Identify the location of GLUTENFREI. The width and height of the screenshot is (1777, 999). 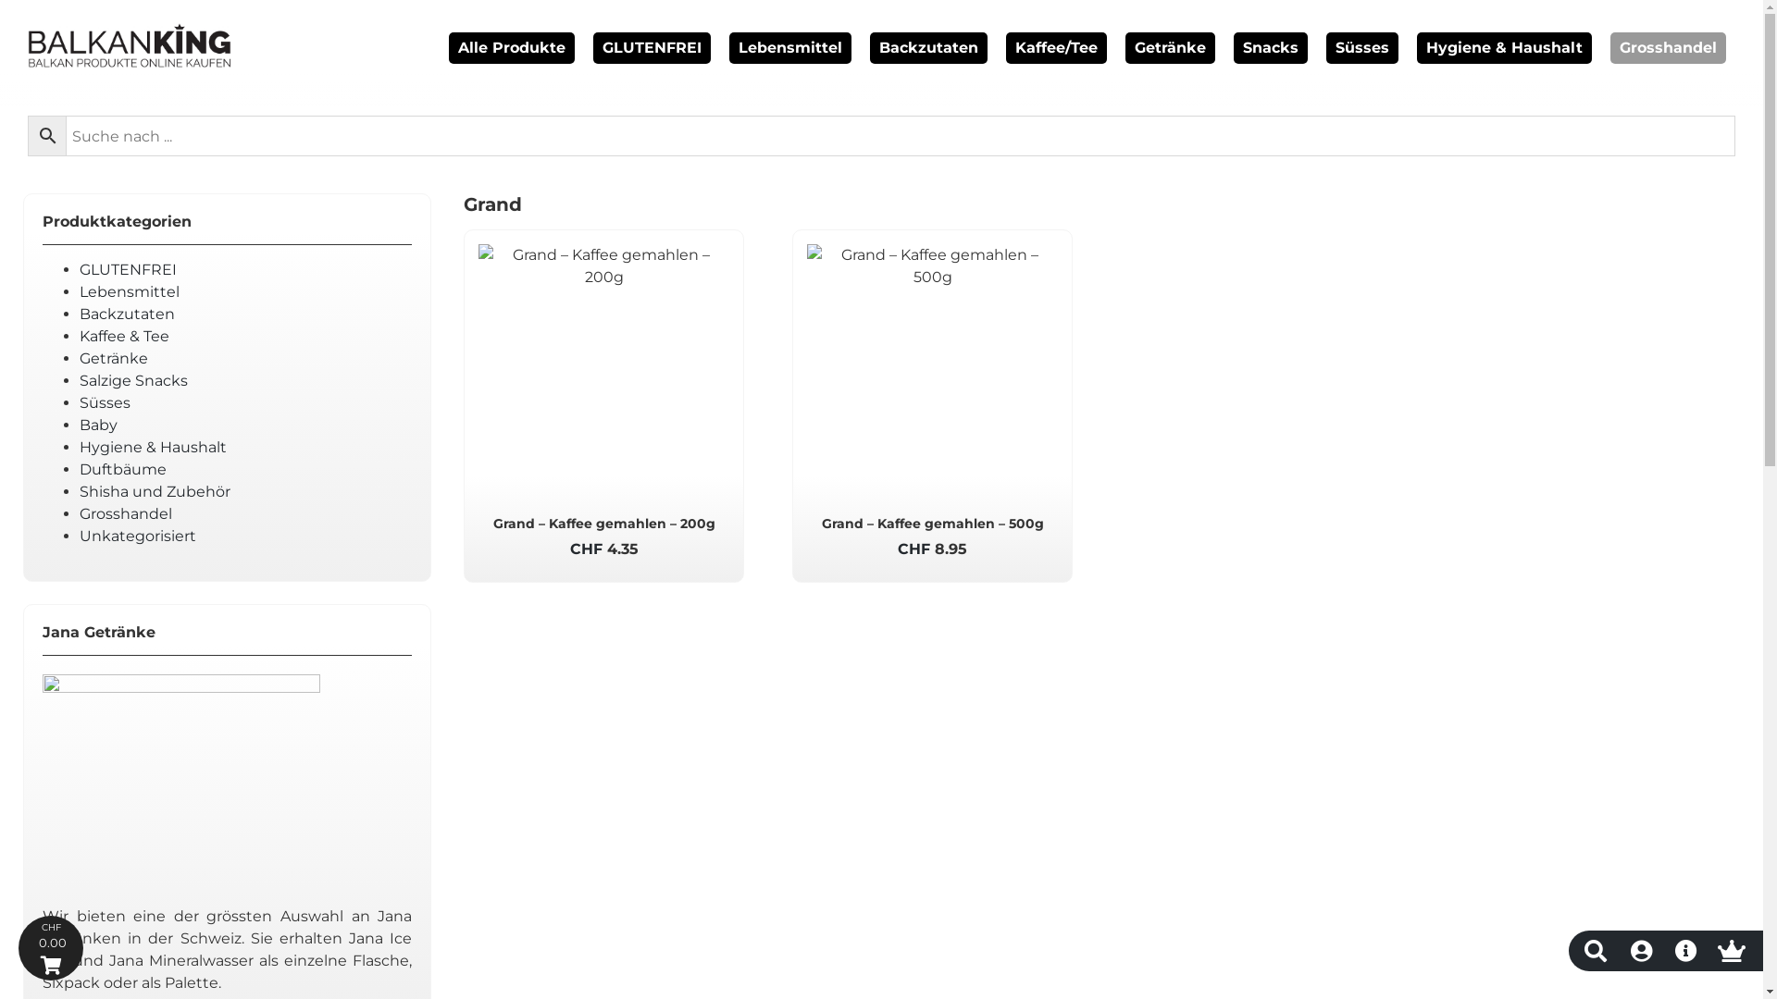
(652, 48).